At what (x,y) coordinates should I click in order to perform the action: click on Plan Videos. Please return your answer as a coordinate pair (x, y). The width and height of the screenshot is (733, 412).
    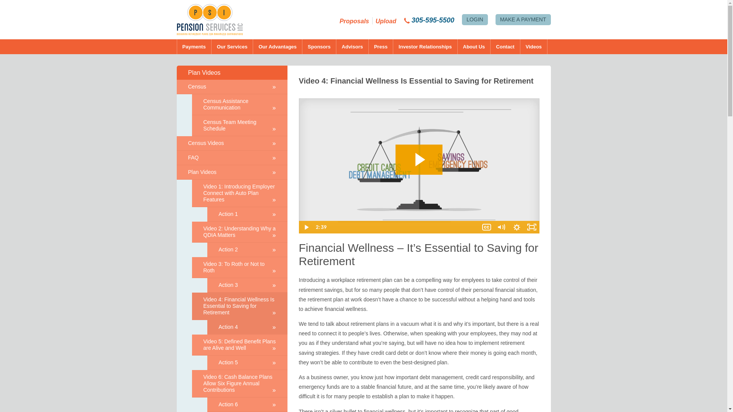
    Looking at the image, I should click on (232, 72).